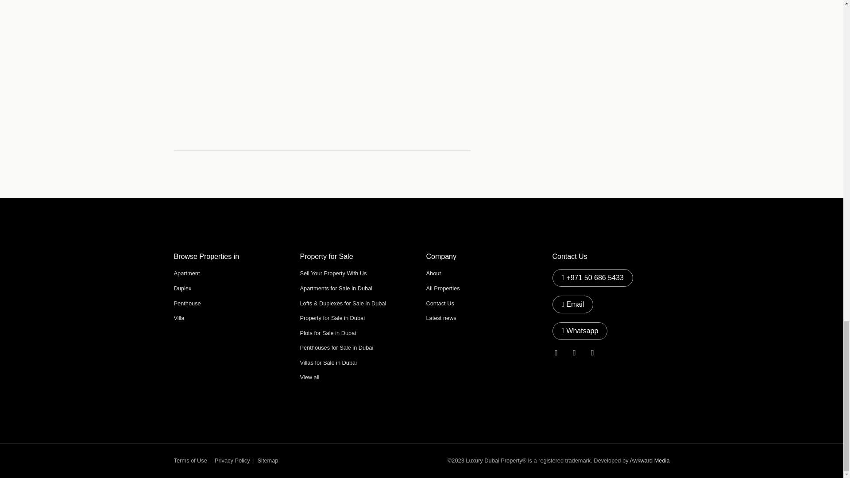 This screenshot has width=850, height=478. I want to click on Sell Your Property With Us, so click(333, 274).